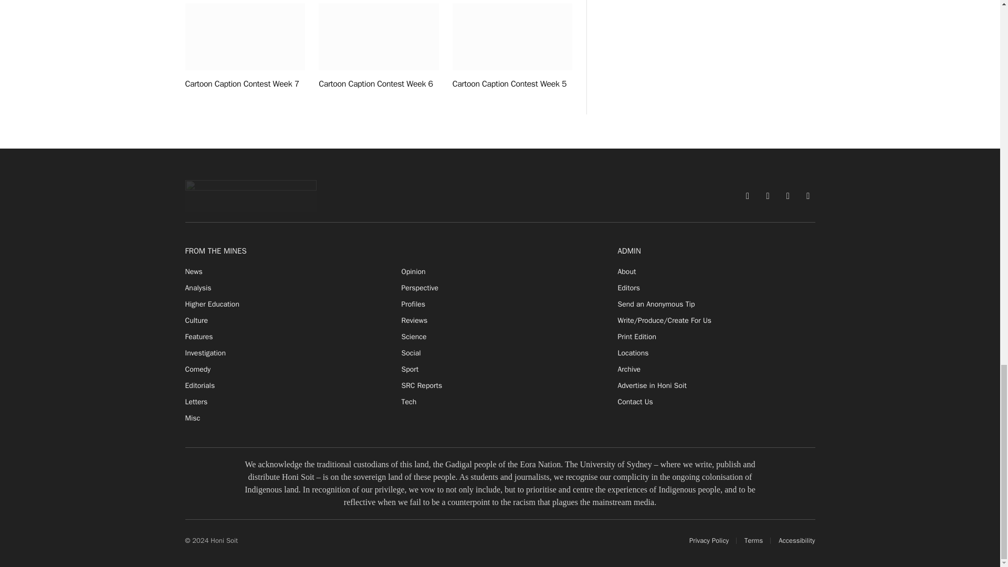 Image resolution: width=1008 pixels, height=567 pixels. I want to click on Cartoon Caption Contest Week 6, so click(378, 37).